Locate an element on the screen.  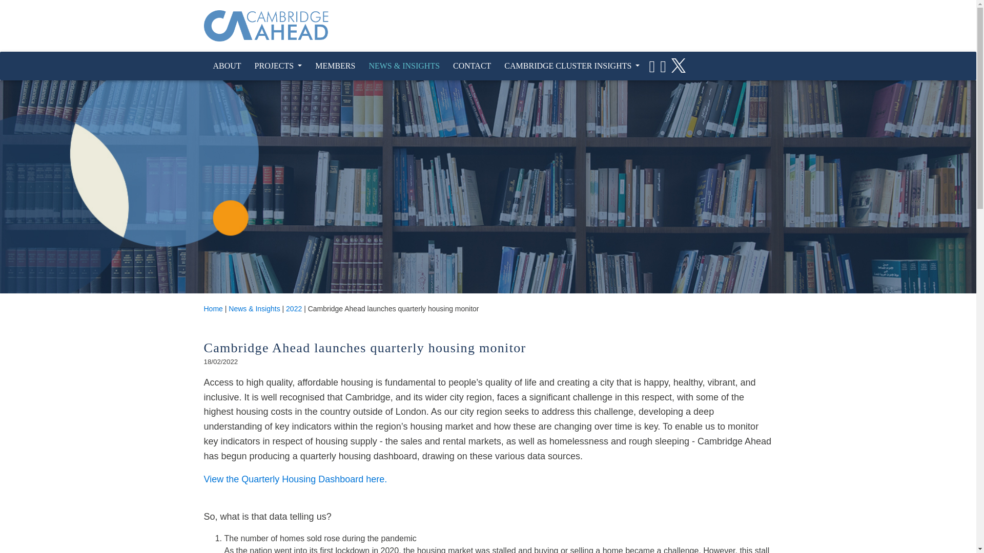
View the Quarterly Housing Dashboard here. is located at coordinates (295, 479).